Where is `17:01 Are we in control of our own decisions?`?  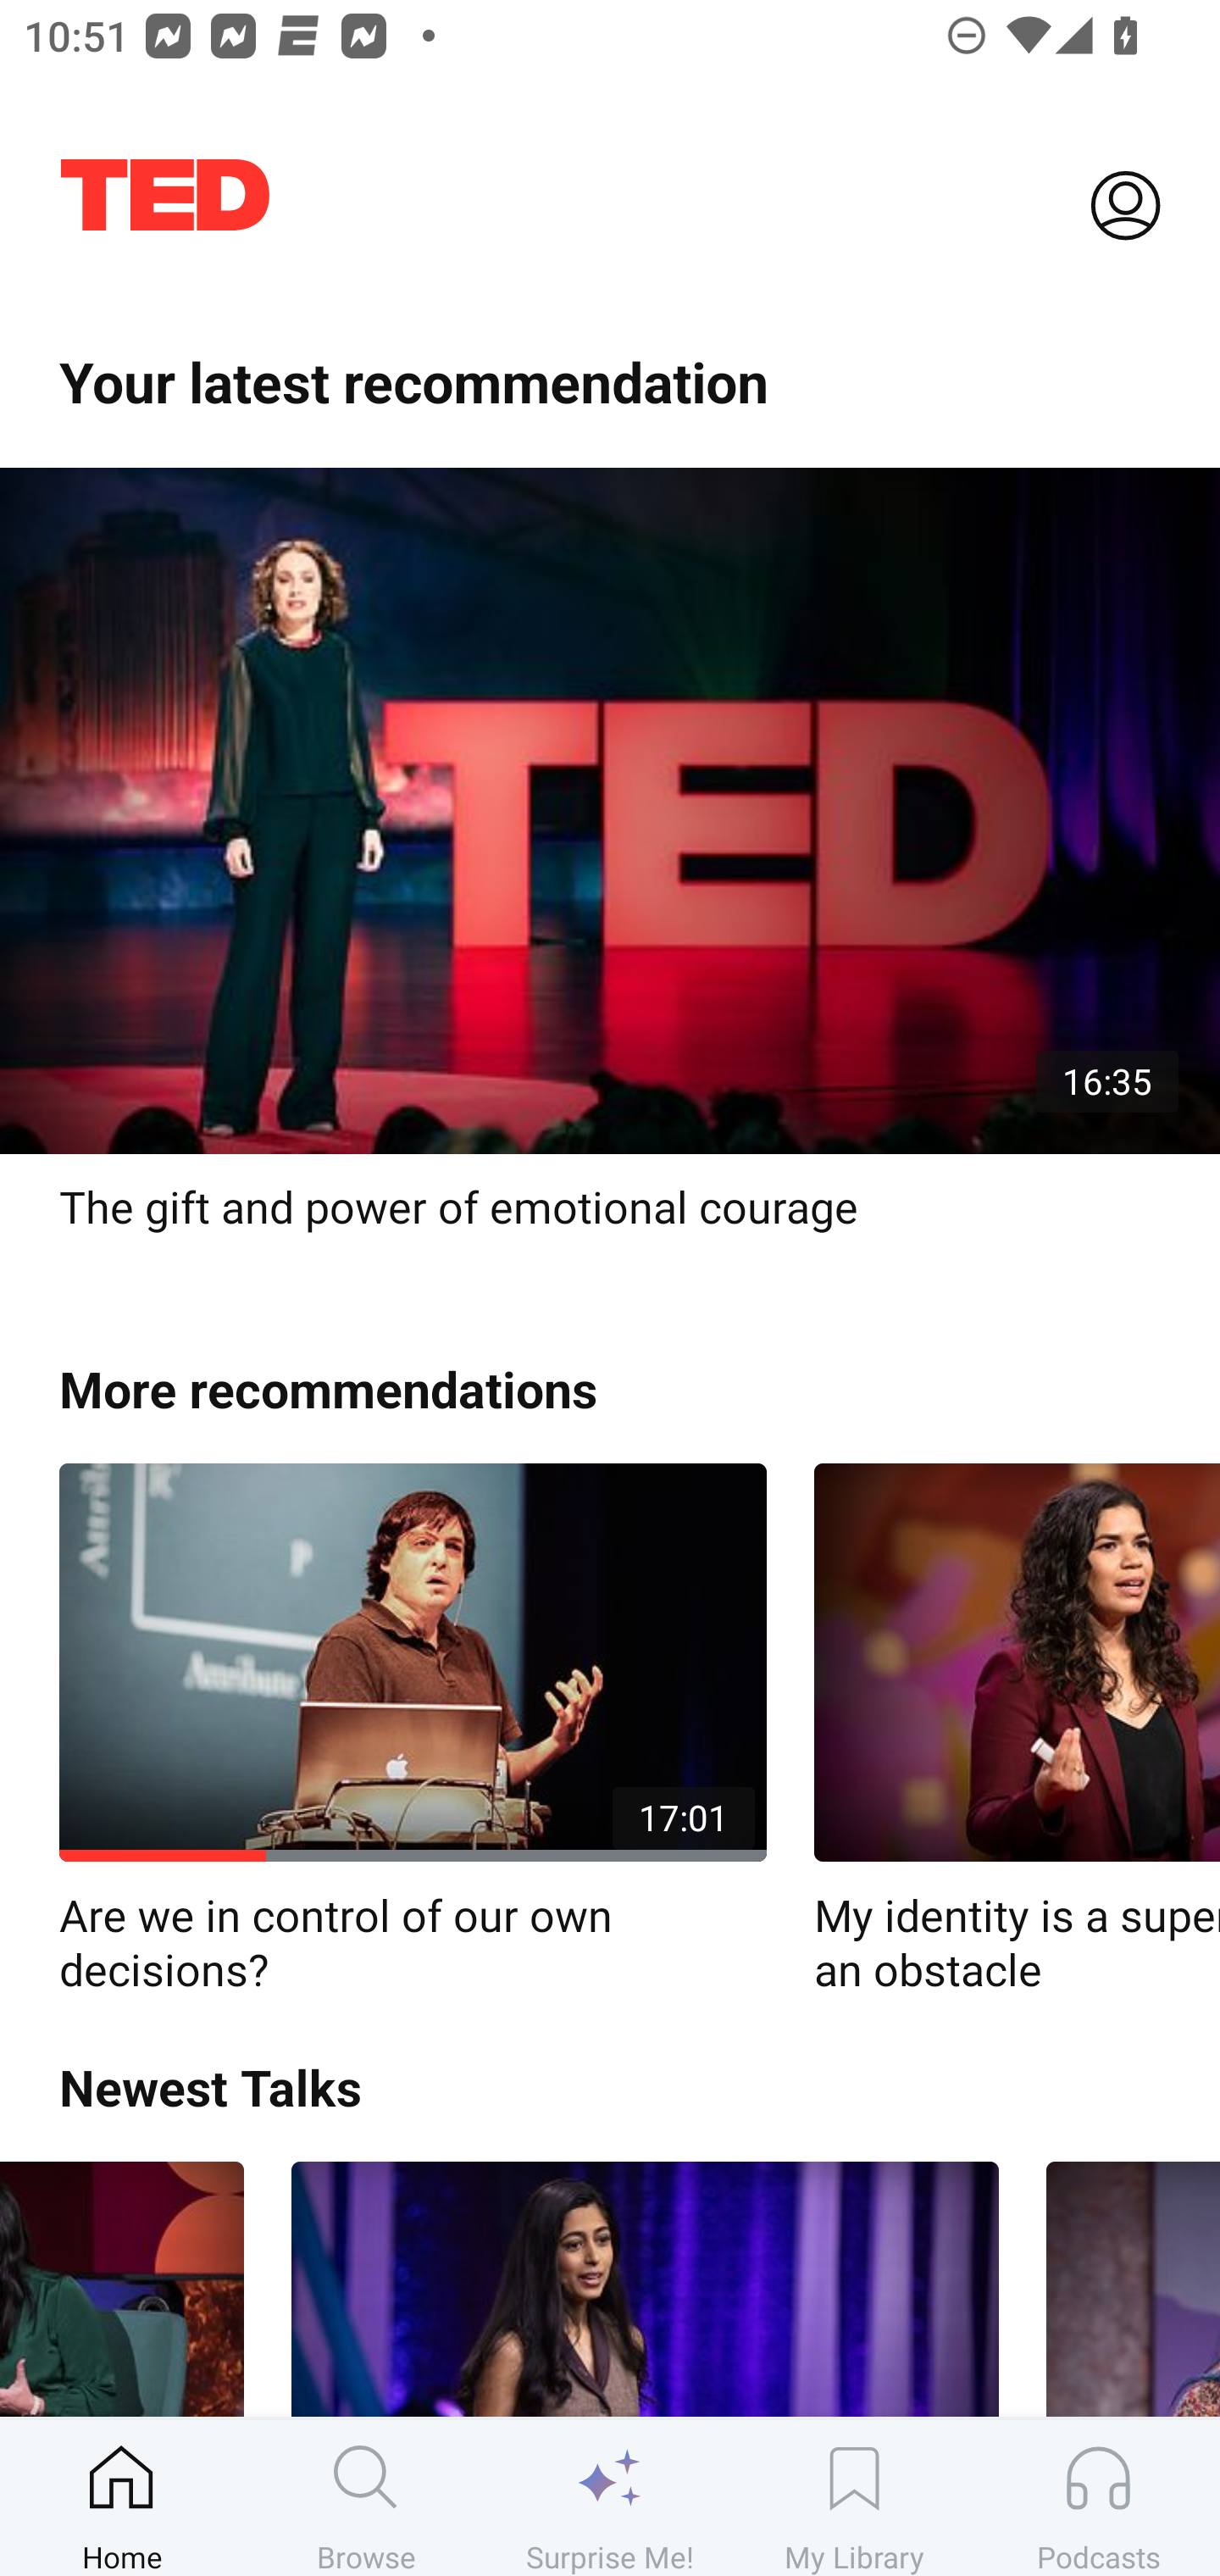 17:01 Are we in control of our own decisions? is located at coordinates (413, 1730).